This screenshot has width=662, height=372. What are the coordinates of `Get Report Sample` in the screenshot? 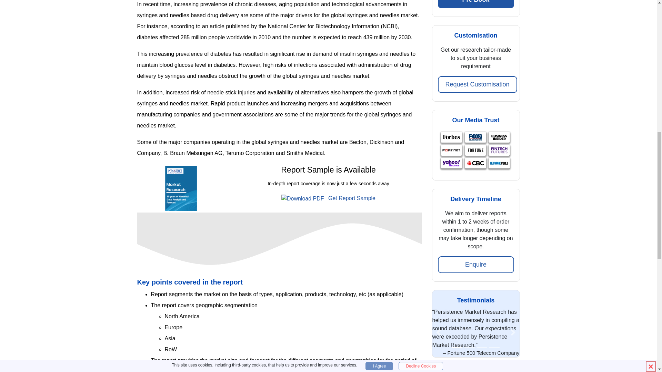 It's located at (328, 198).